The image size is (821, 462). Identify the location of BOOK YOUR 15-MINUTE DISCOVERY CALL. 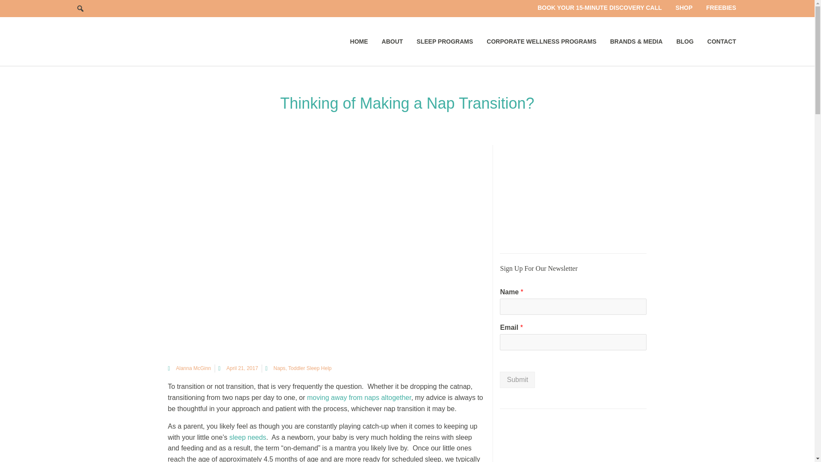
(600, 8).